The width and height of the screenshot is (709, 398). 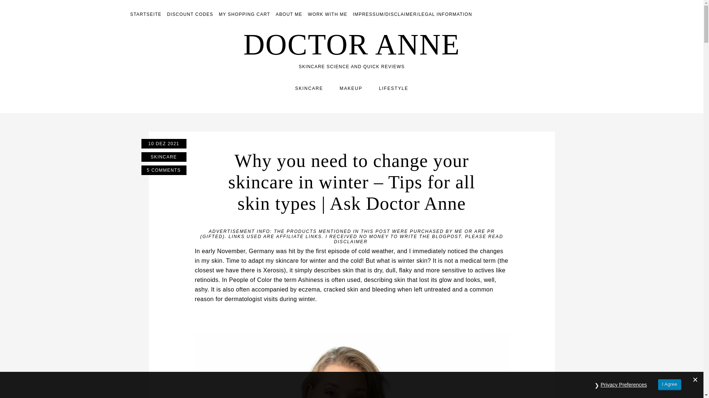 What do you see at coordinates (145, 14) in the screenshot?
I see `STARTSEITE` at bounding box center [145, 14].